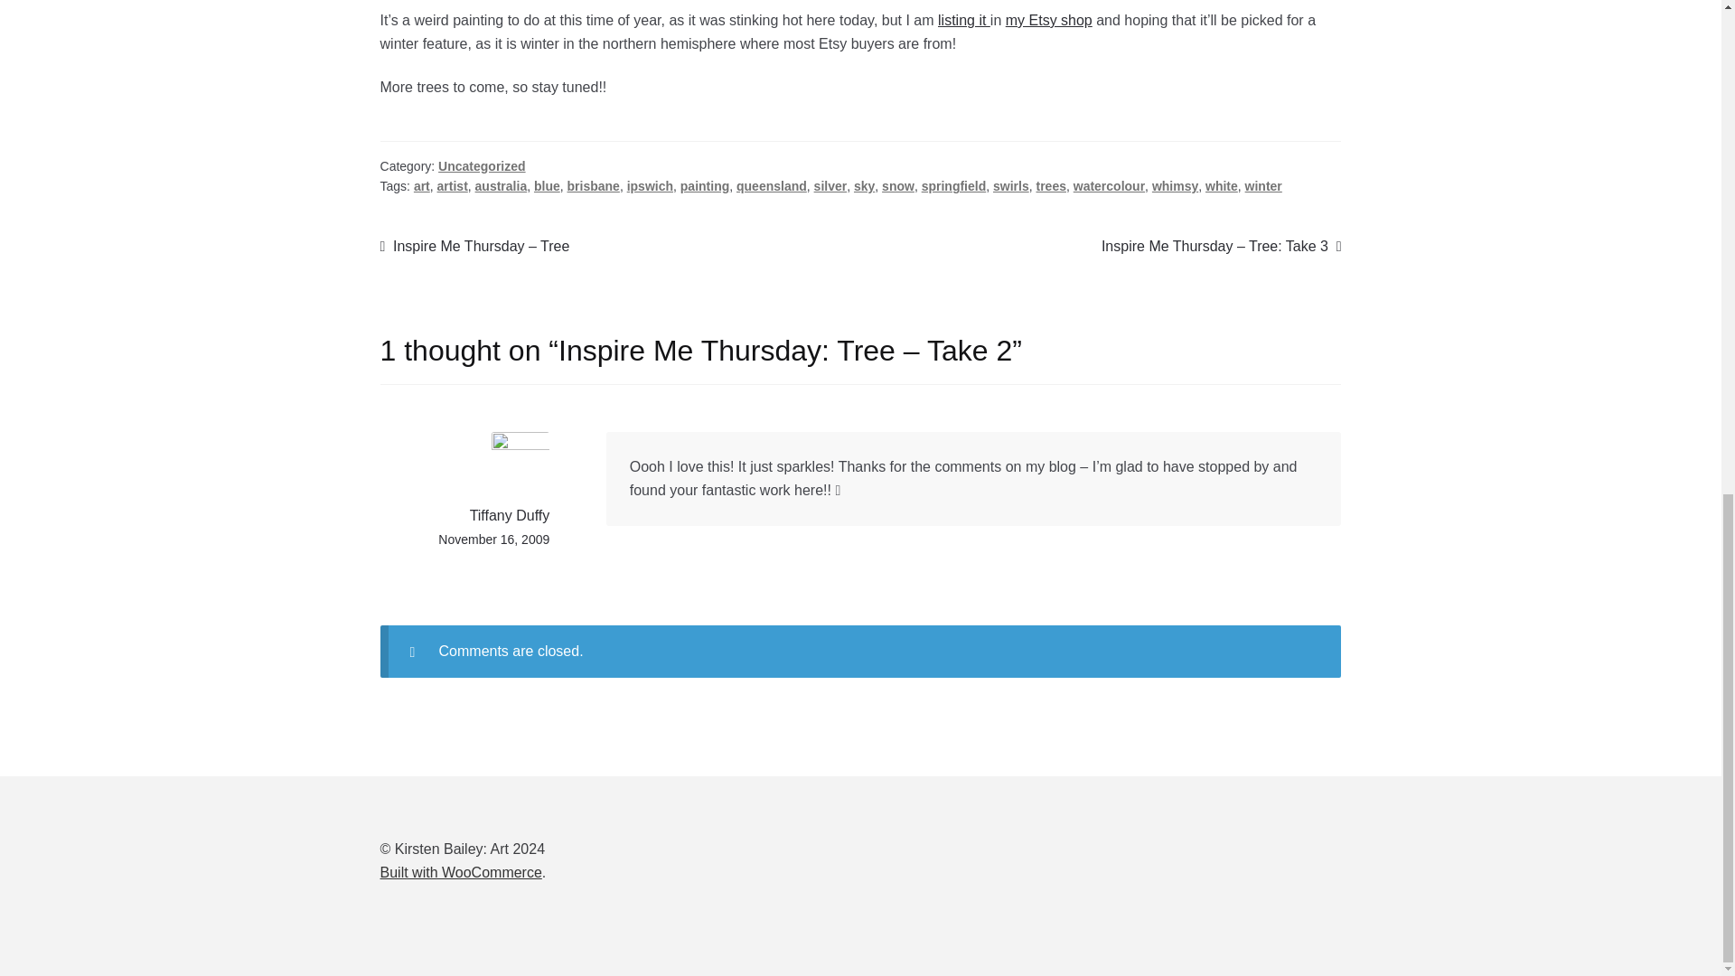 The image size is (1735, 976). Describe the element at coordinates (461, 872) in the screenshot. I see `WooCommerce - The Best eCommerce Platform for WordPress` at that location.